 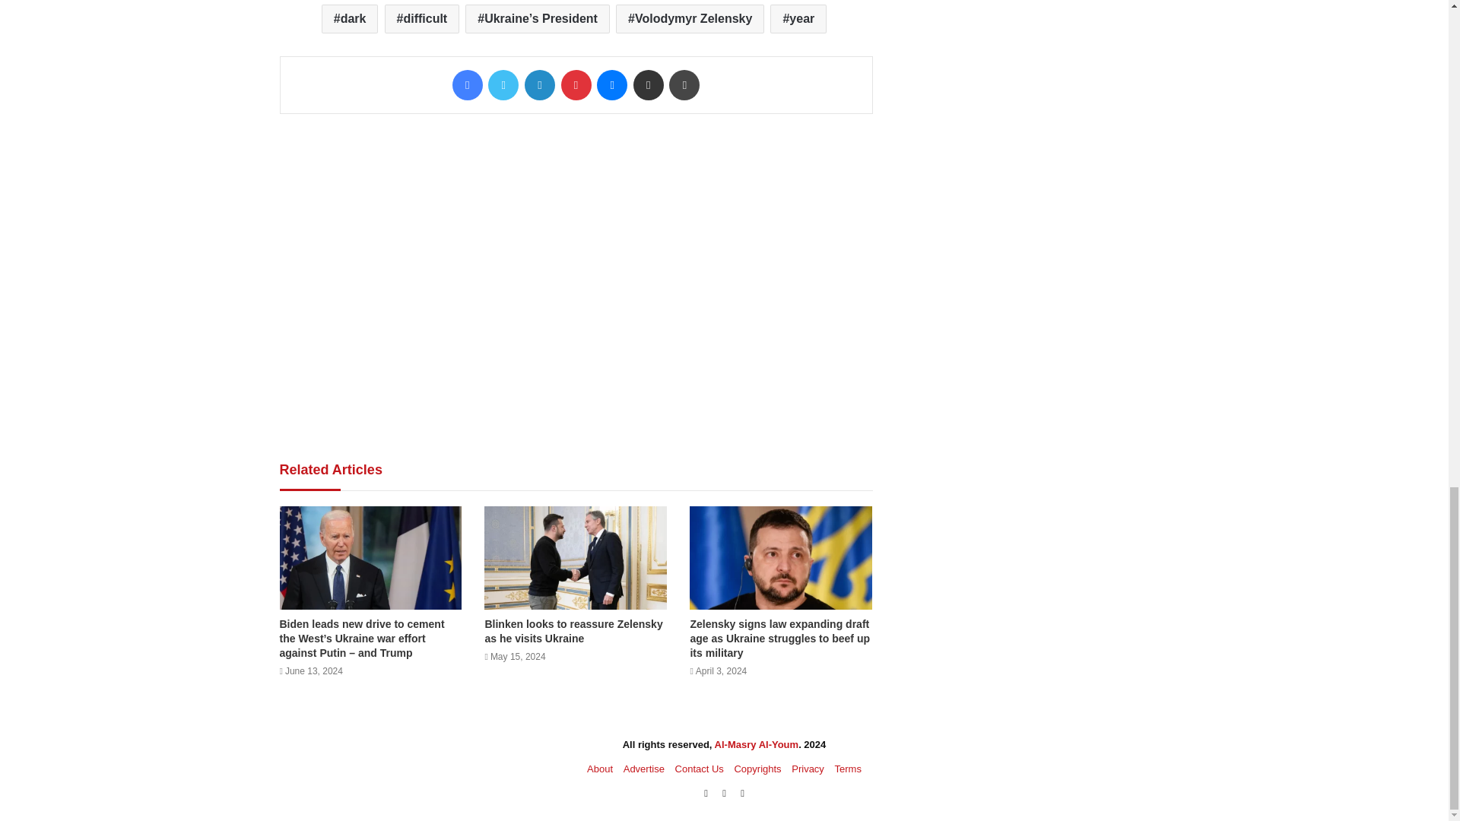 What do you see at coordinates (422, 19) in the screenshot?
I see `difficult` at bounding box center [422, 19].